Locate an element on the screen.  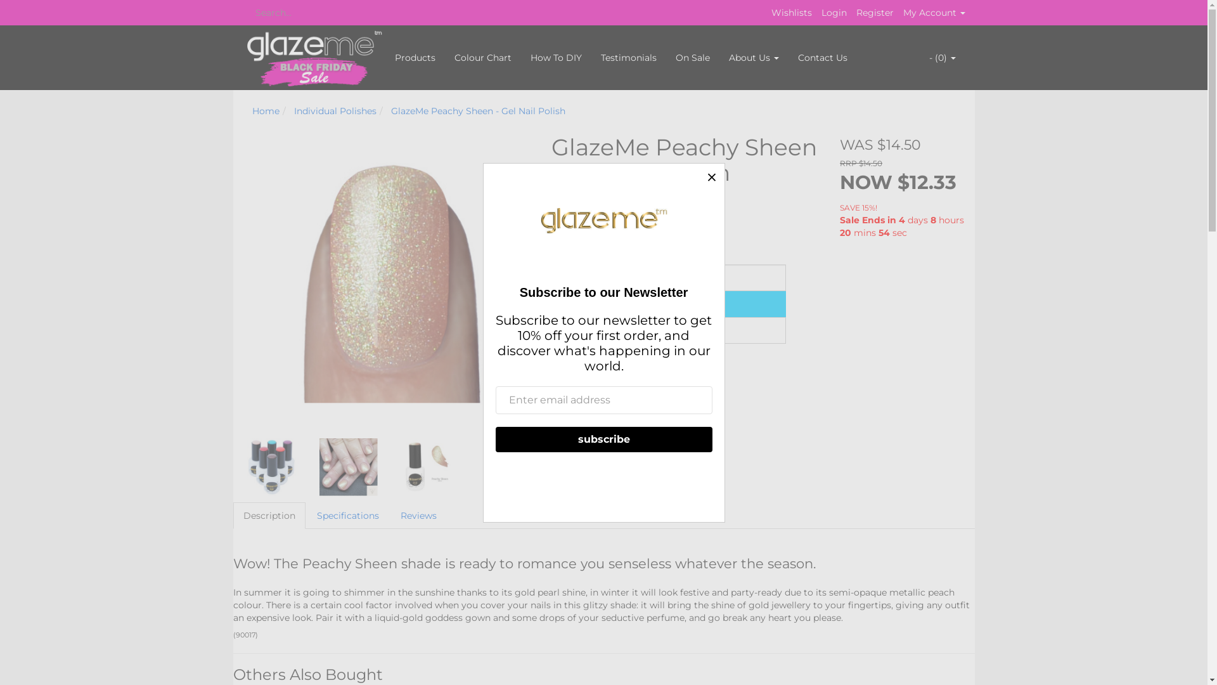
Large View is located at coordinates (426, 467).